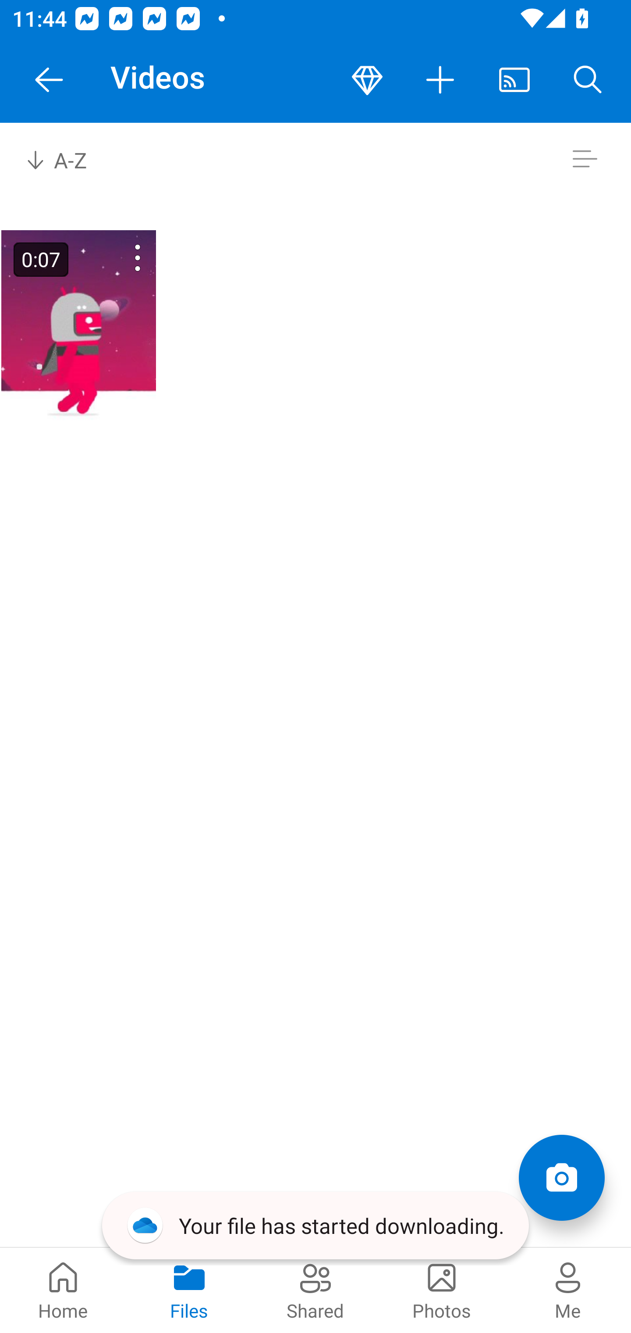 The width and height of the screenshot is (631, 1333). What do you see at coordinates (442, 1290) in the screenshot?
I see `Photos pivot Photos` at bounding box center [442, 1290].